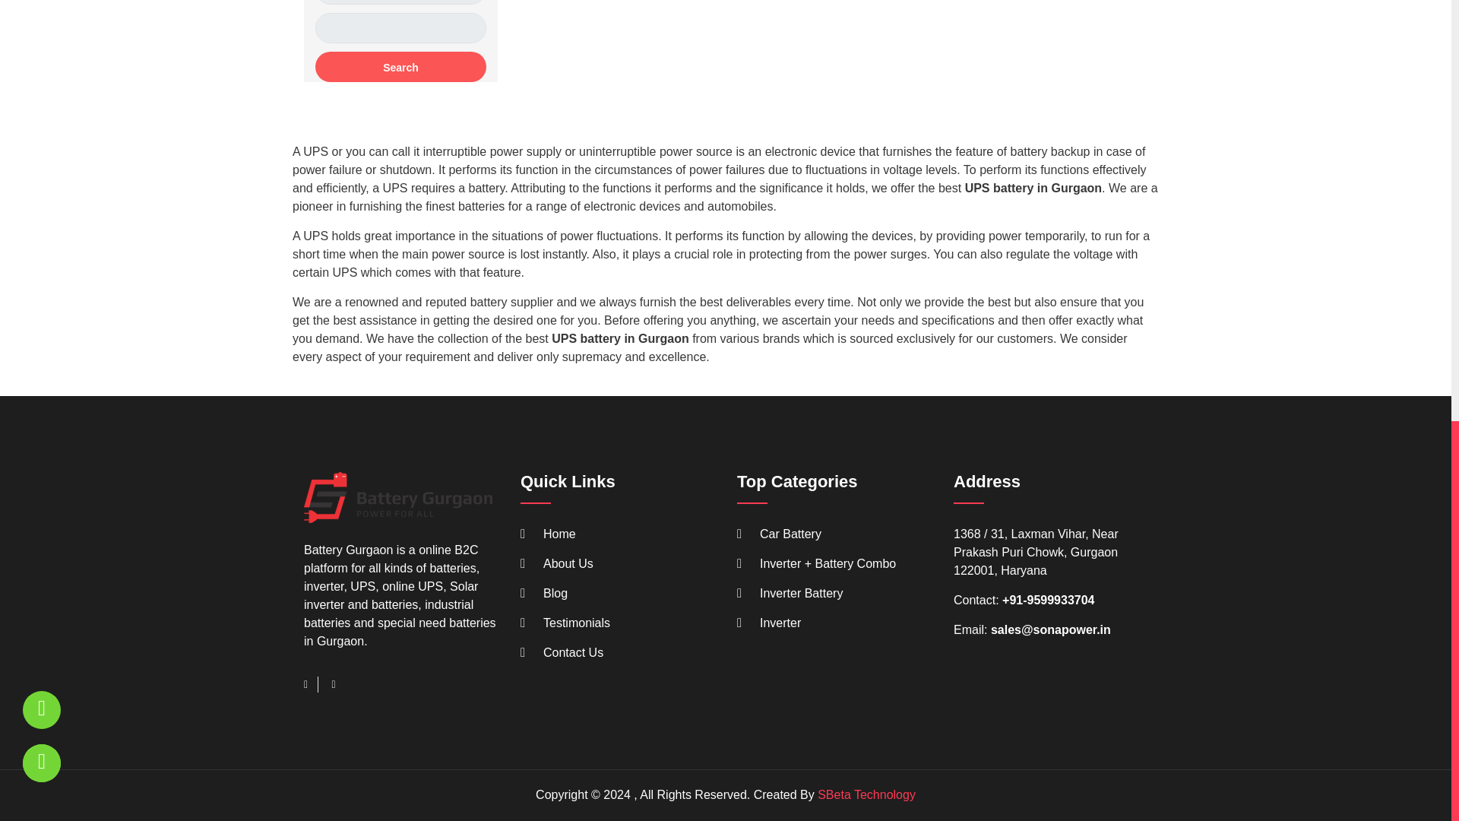 This screenshot has height=821, width=1459. Describe the element at coordinates (400, 67) in the screenshot. I see `Search` at that location.